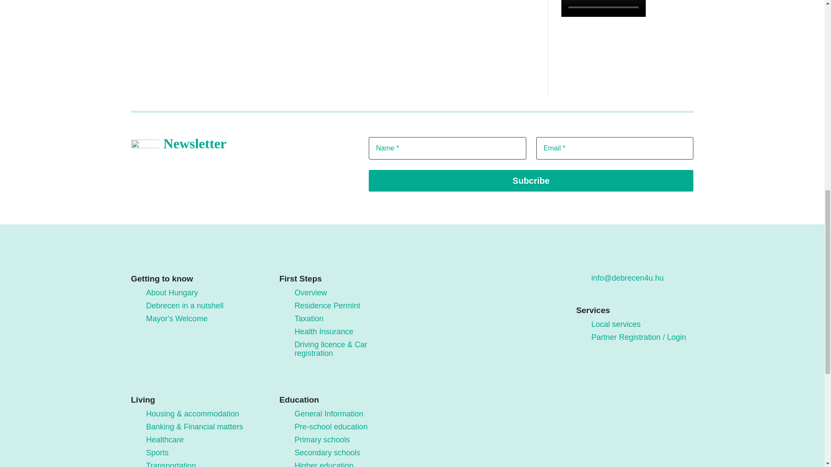 This screenshot has height=467, width=831. What do you see at coordinates (242, 319) in the screenshot?
I see `News` at bounding box center [242, 319].